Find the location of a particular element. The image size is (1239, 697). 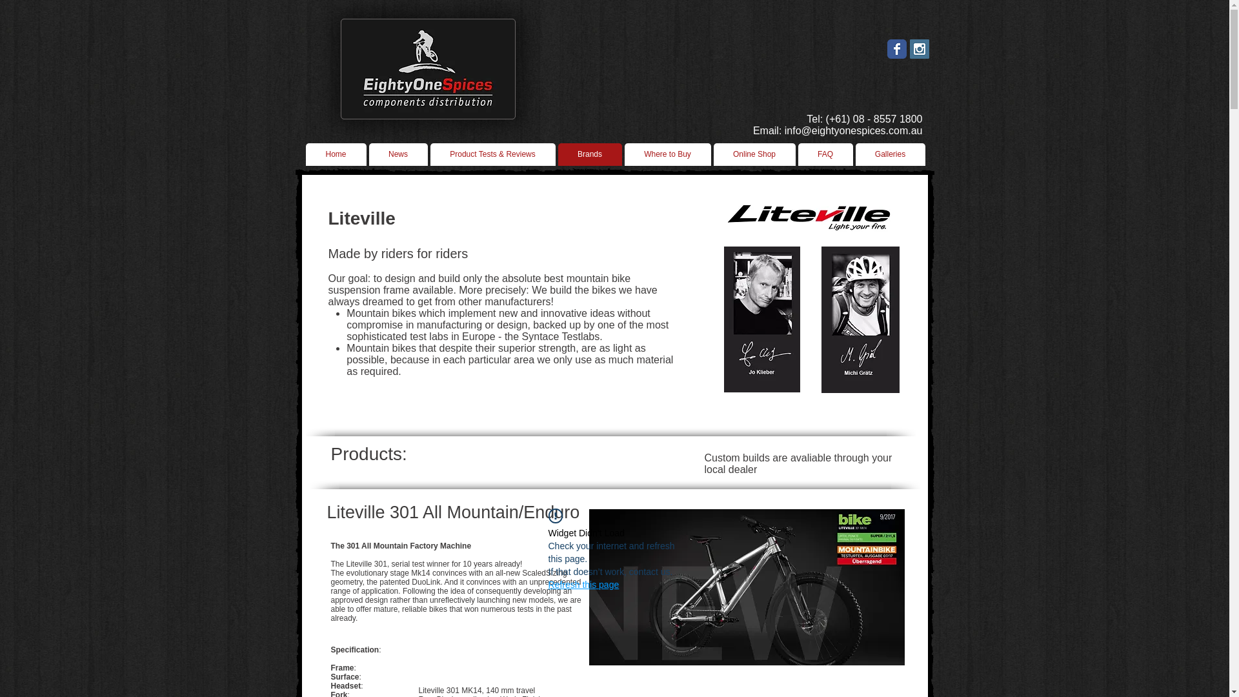

Refresh this page is located at coordinates (584, 585).